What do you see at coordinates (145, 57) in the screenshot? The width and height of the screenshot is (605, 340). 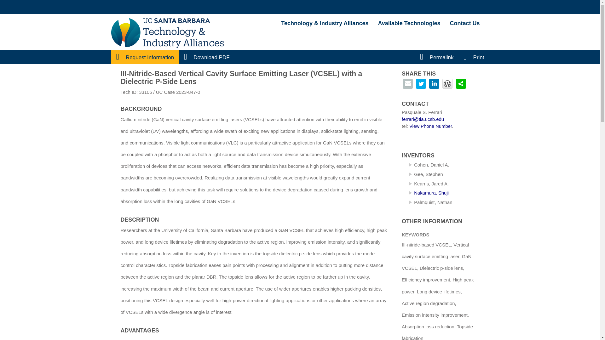 I see `Request Information` at bounding box center [145, 57].